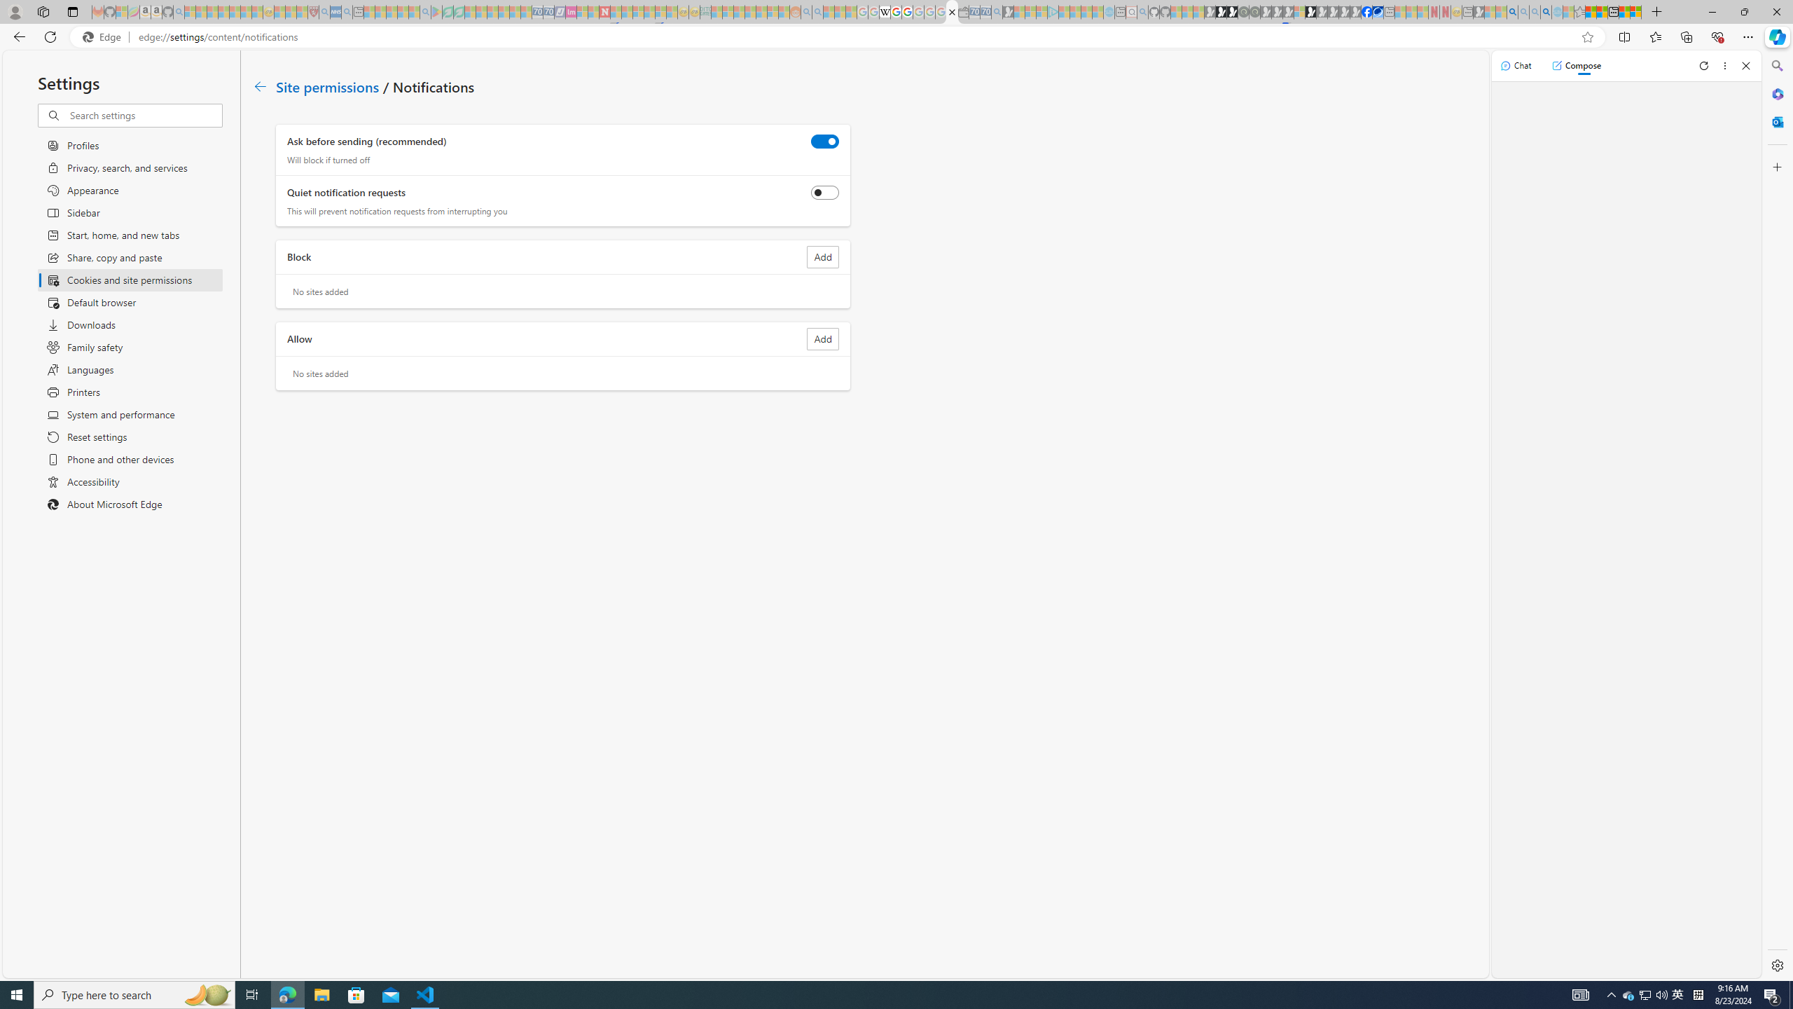 This screenshot has width=1793, height=1009. What do you see at coordinates (626, 12) in the screenshot?
I see `14 Common Myths Debunked By Scientific Facts - Sleeping` at bounding box center [626, 12].